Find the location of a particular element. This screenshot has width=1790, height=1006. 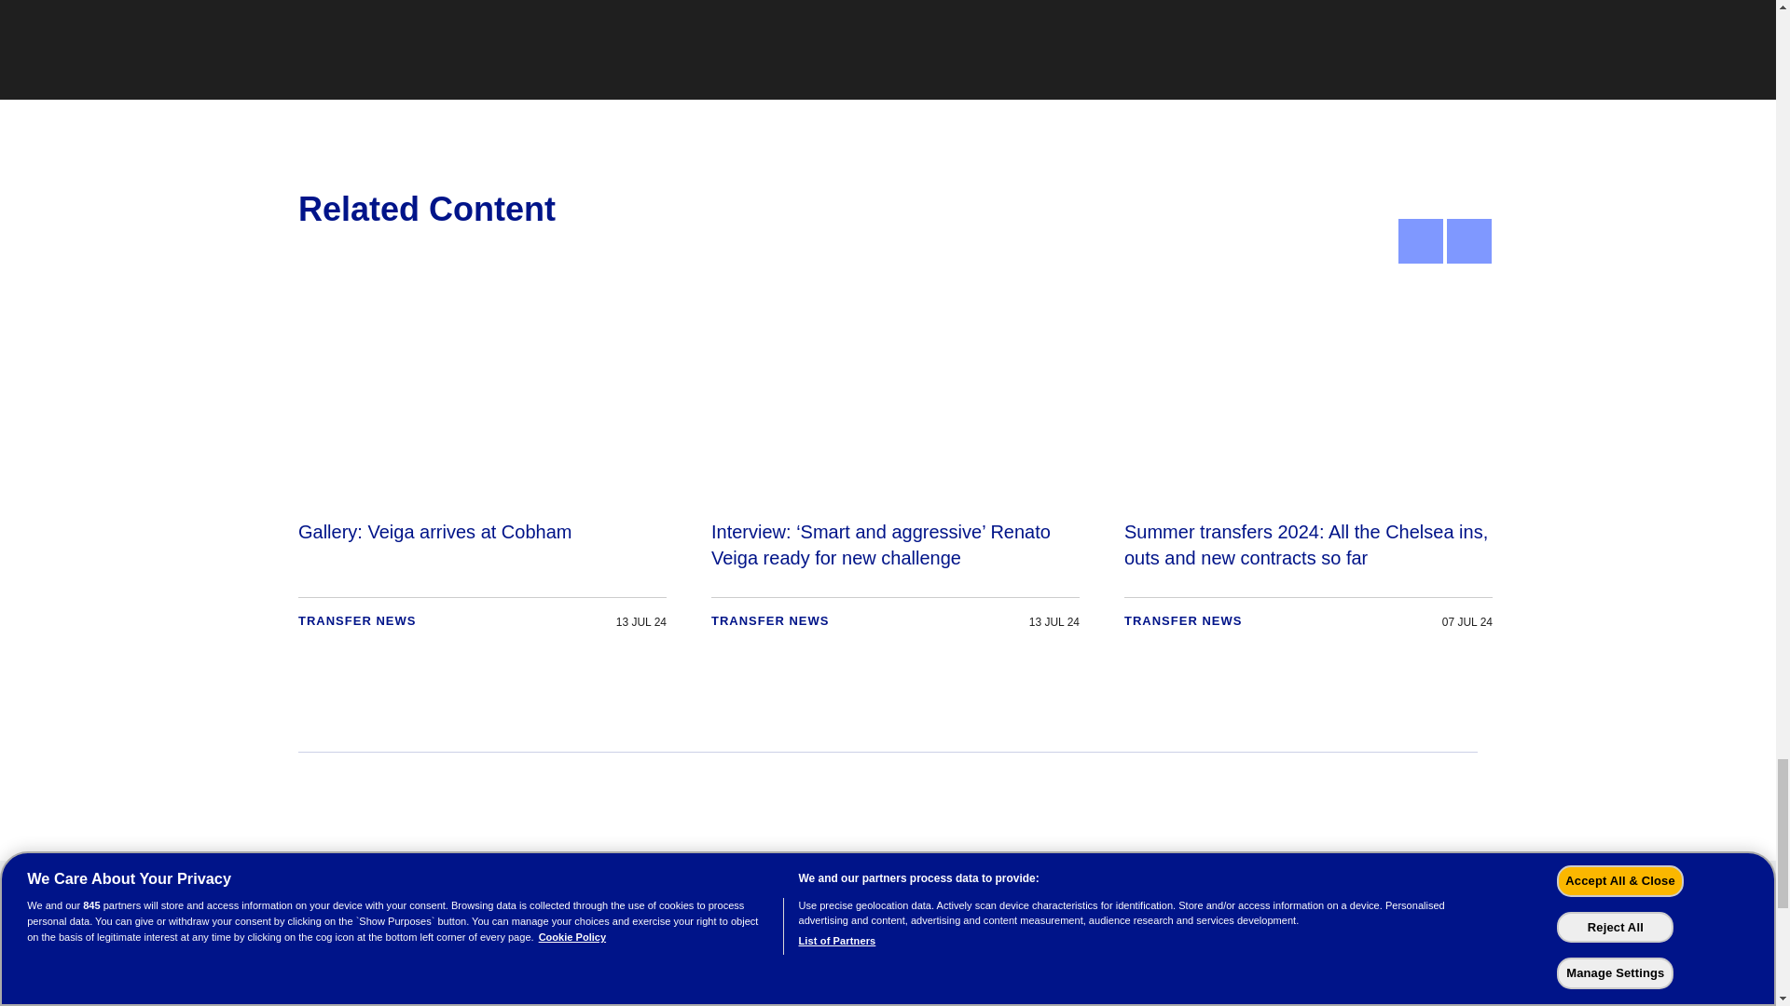

Gallery: Veiga arrives at Cobham is located at coordinates (482, 465).